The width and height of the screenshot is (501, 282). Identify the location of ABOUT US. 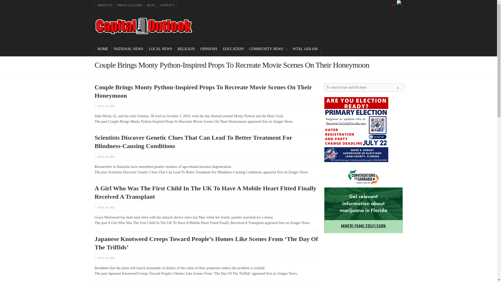
(105, 5).